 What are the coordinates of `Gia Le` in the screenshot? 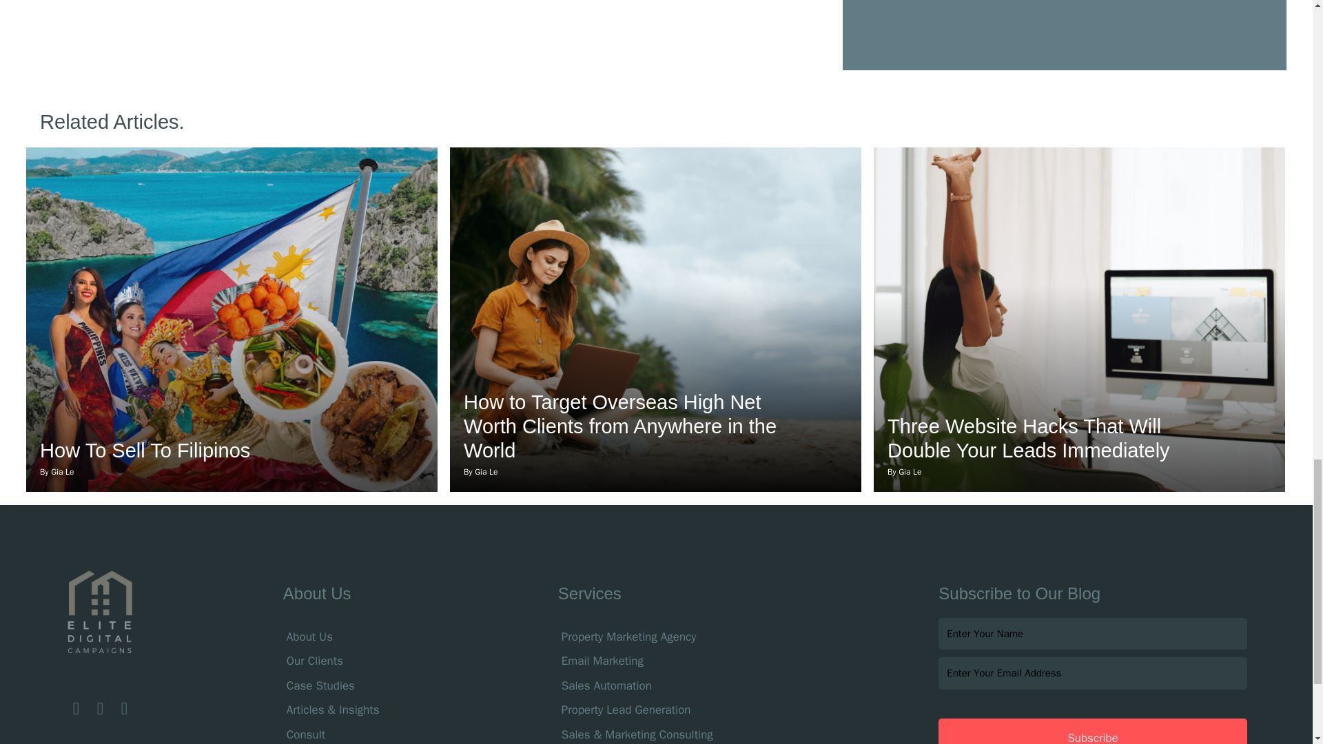 It's located at (486, 472).